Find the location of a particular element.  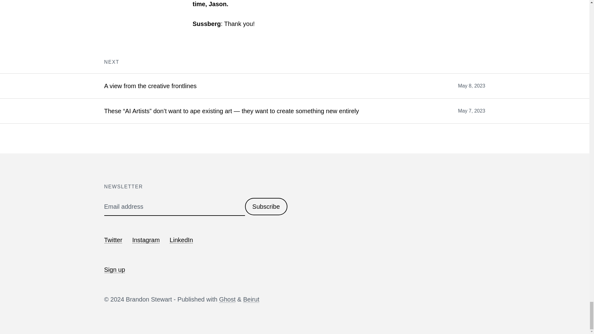

Ghost is located at coordinates (227, 299).